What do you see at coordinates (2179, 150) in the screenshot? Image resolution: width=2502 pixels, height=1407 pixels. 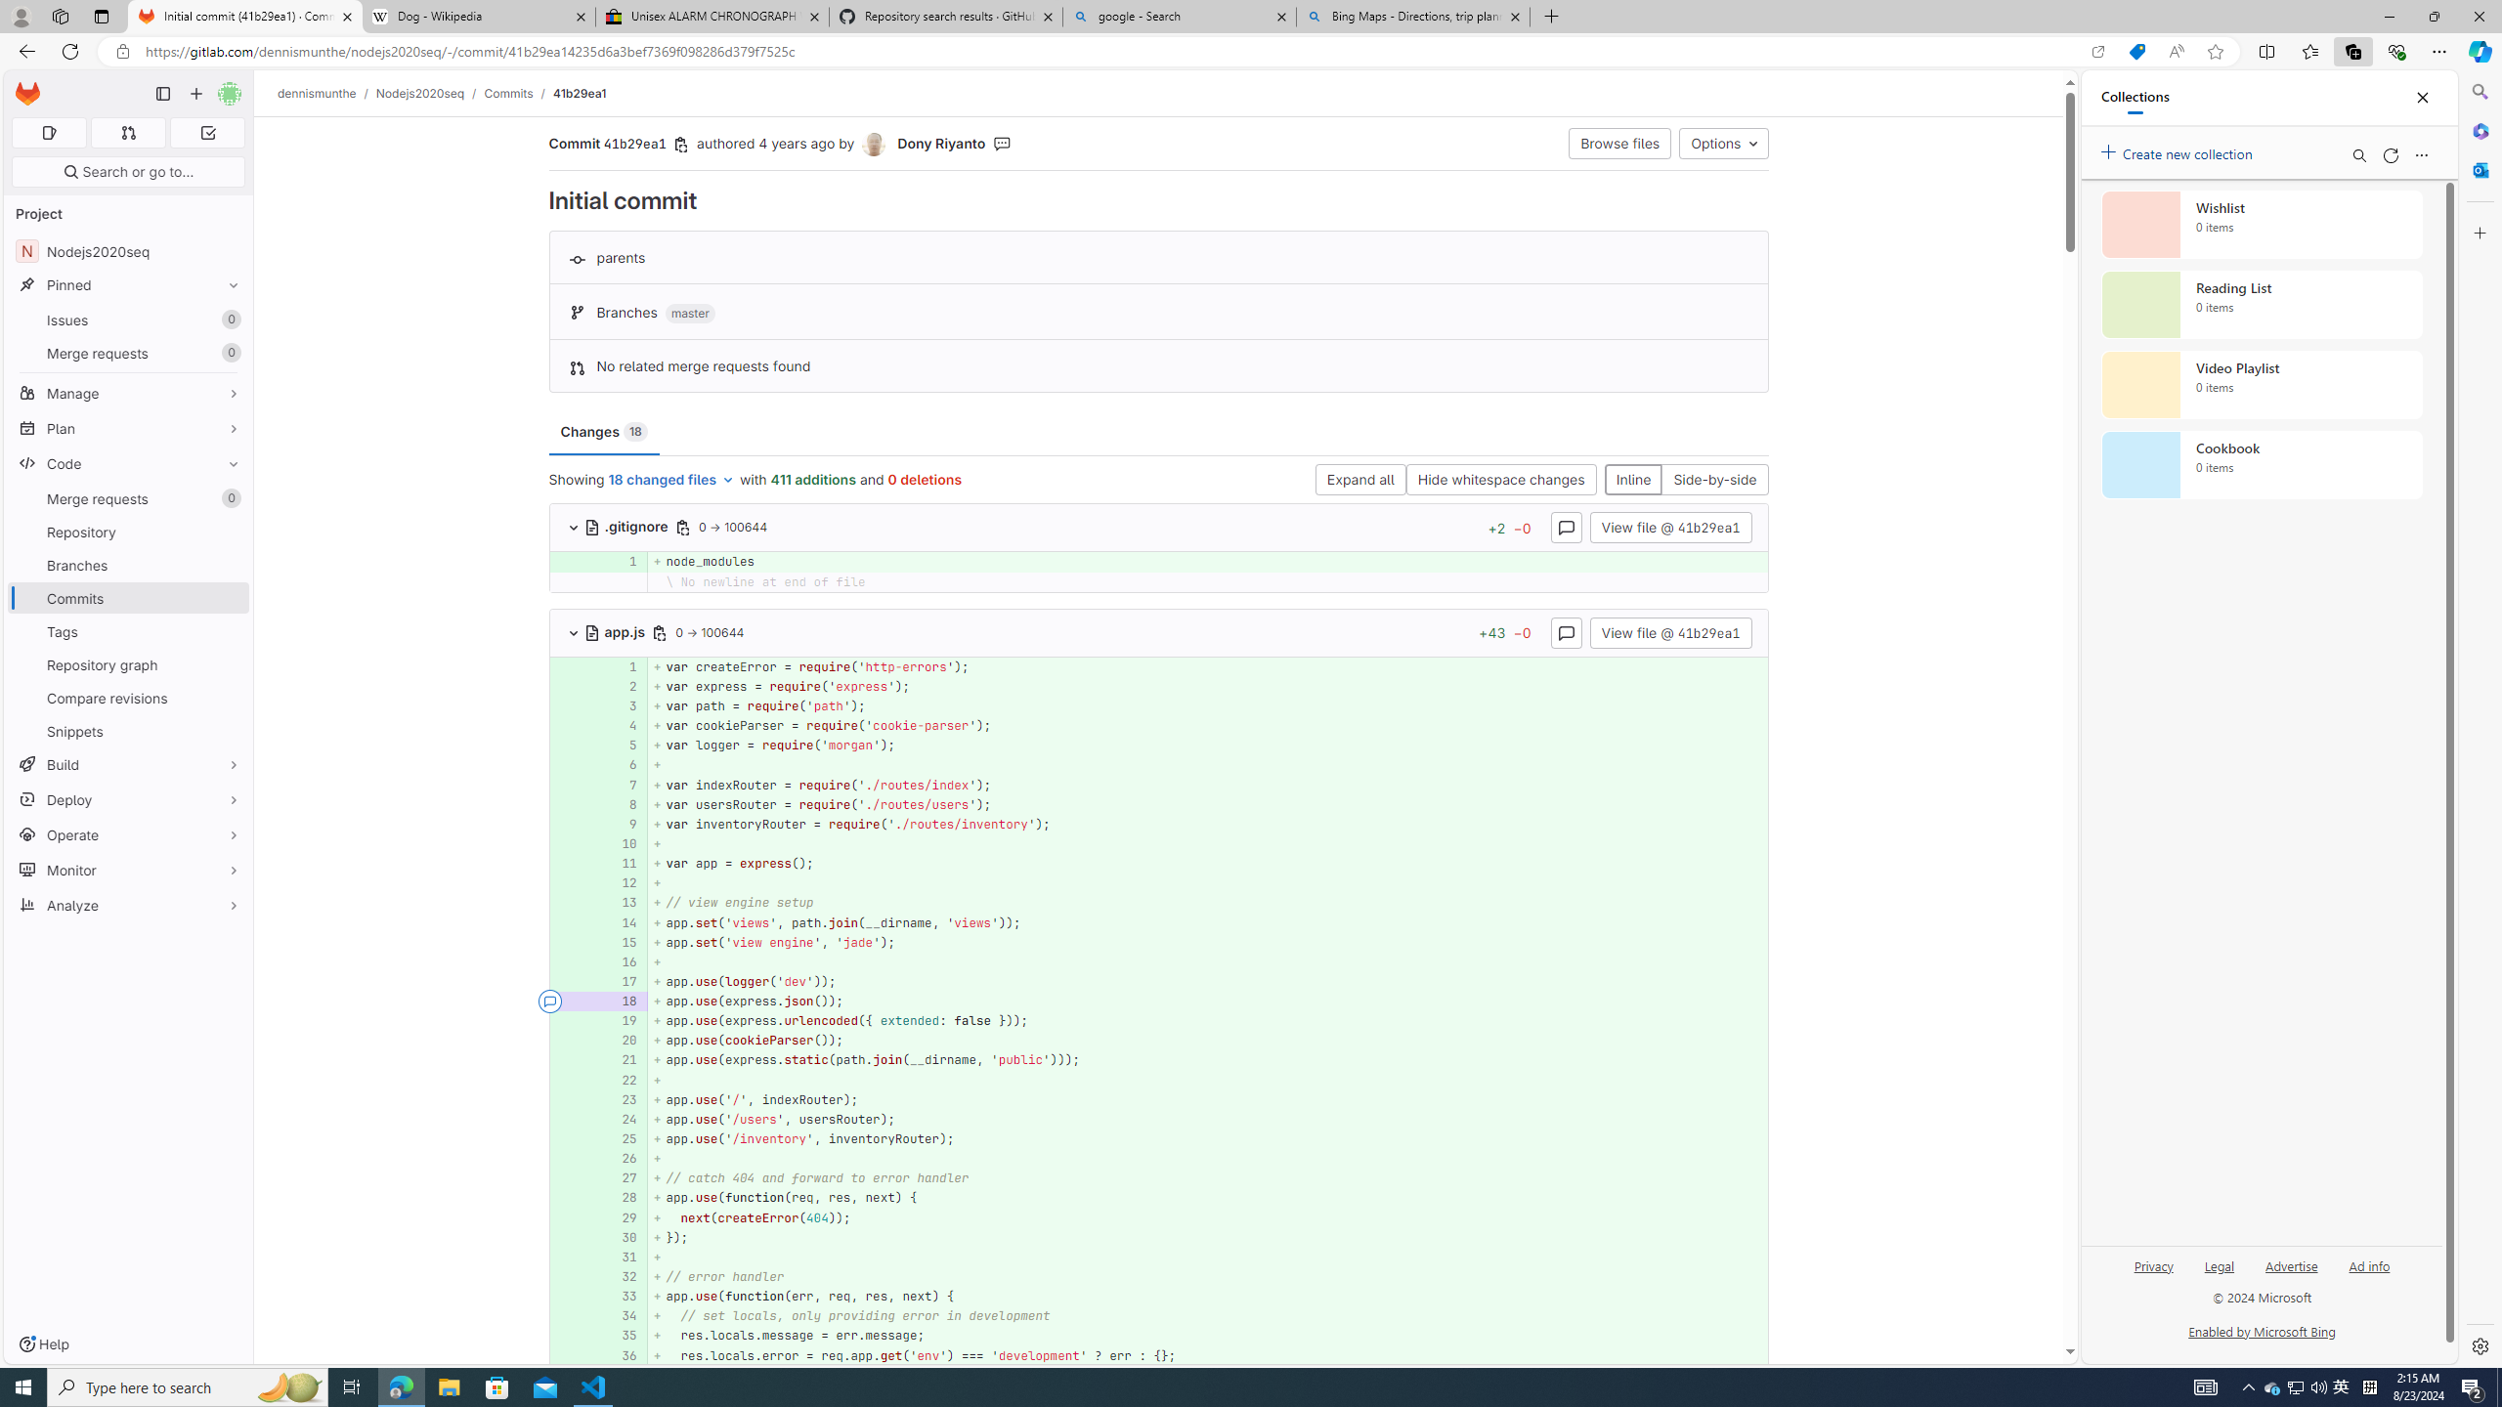 I see `Create new collection` at bounding box center [2179, 150].